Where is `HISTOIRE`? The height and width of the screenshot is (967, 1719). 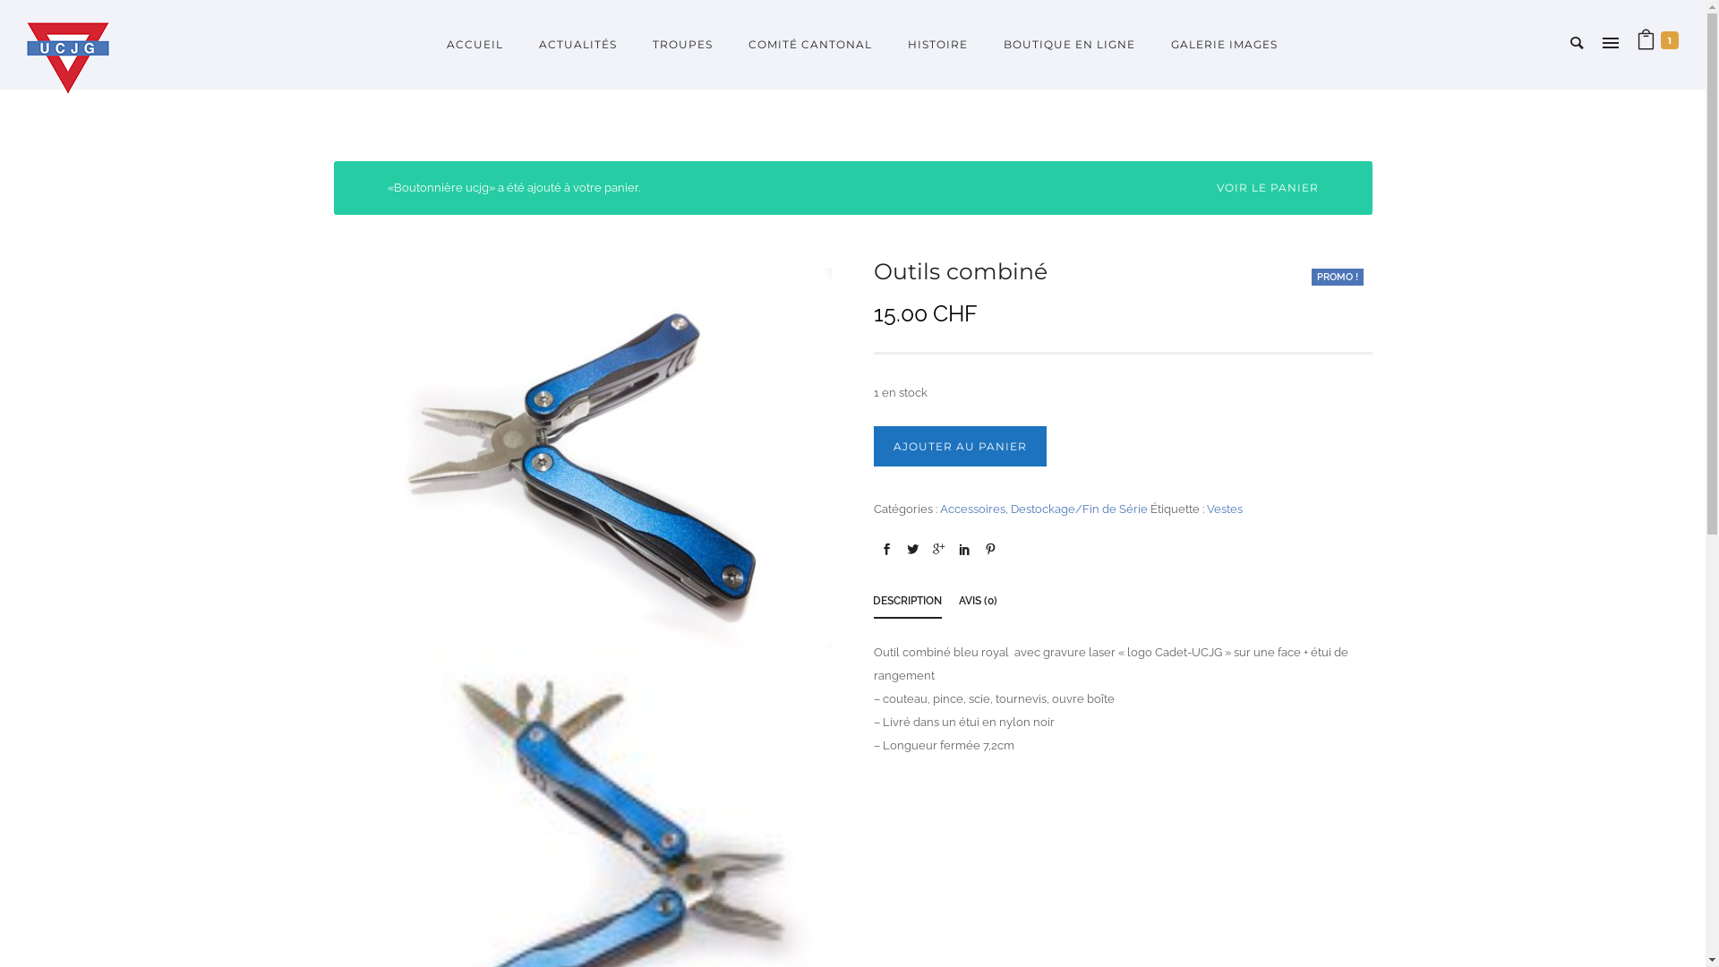
HISTOIRE is located at coordinates (938, 45).